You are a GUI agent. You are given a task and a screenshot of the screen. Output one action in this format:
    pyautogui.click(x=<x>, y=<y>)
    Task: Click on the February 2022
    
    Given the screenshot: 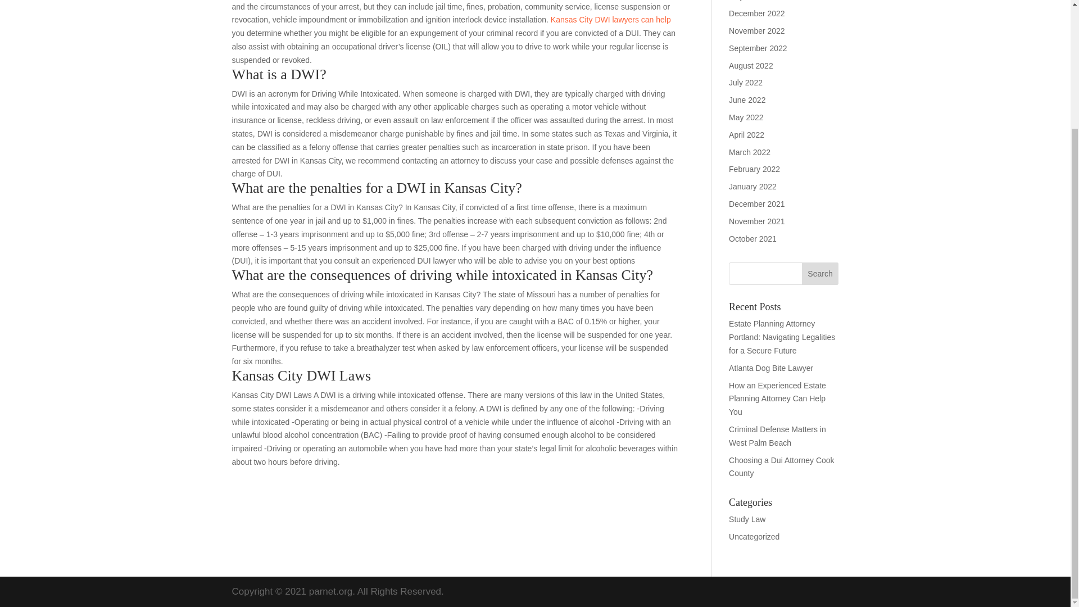 What is the action you would take?
    pyautogui.click(x=754, y=169)
    